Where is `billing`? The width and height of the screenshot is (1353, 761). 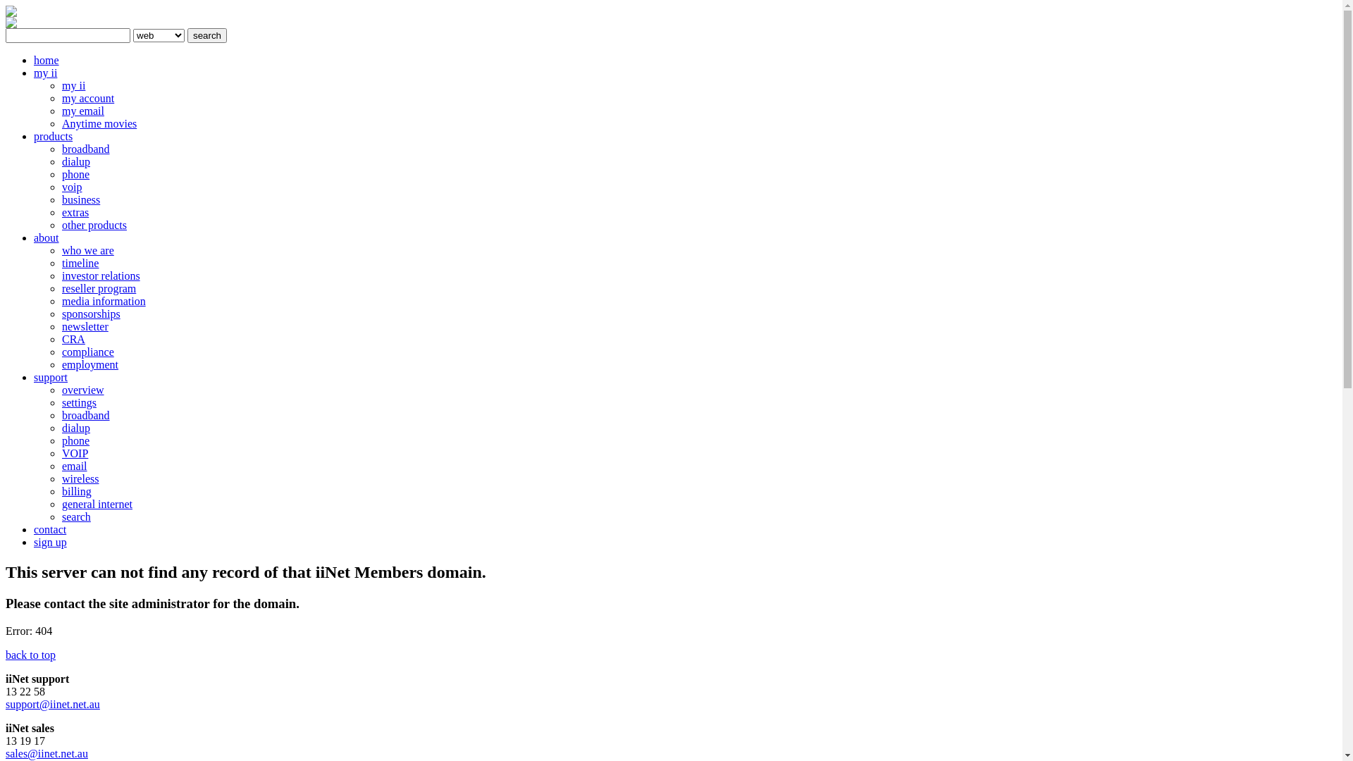 billing is located at coordinates (77, 492).